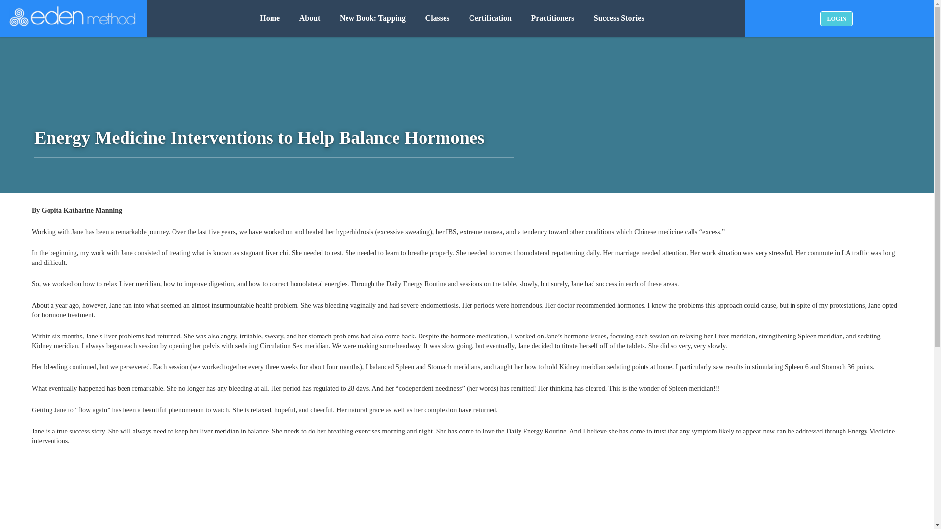  I want to click on LOGIN, so click(836, 18).